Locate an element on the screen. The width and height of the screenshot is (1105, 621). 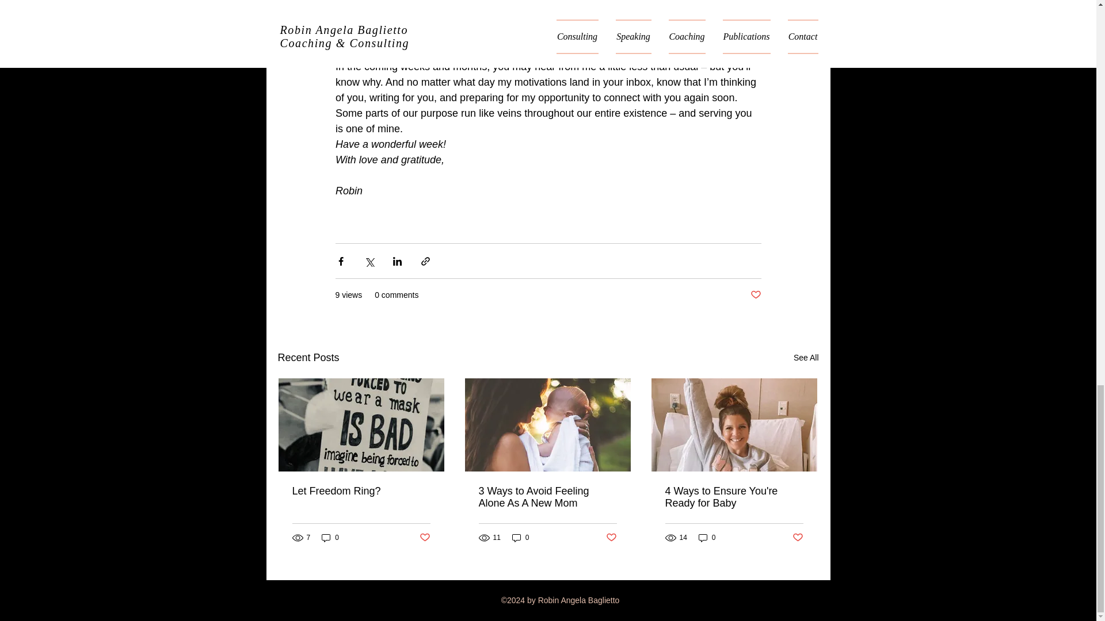
Let Freedom Ring? is located at coordinates (361, 491).